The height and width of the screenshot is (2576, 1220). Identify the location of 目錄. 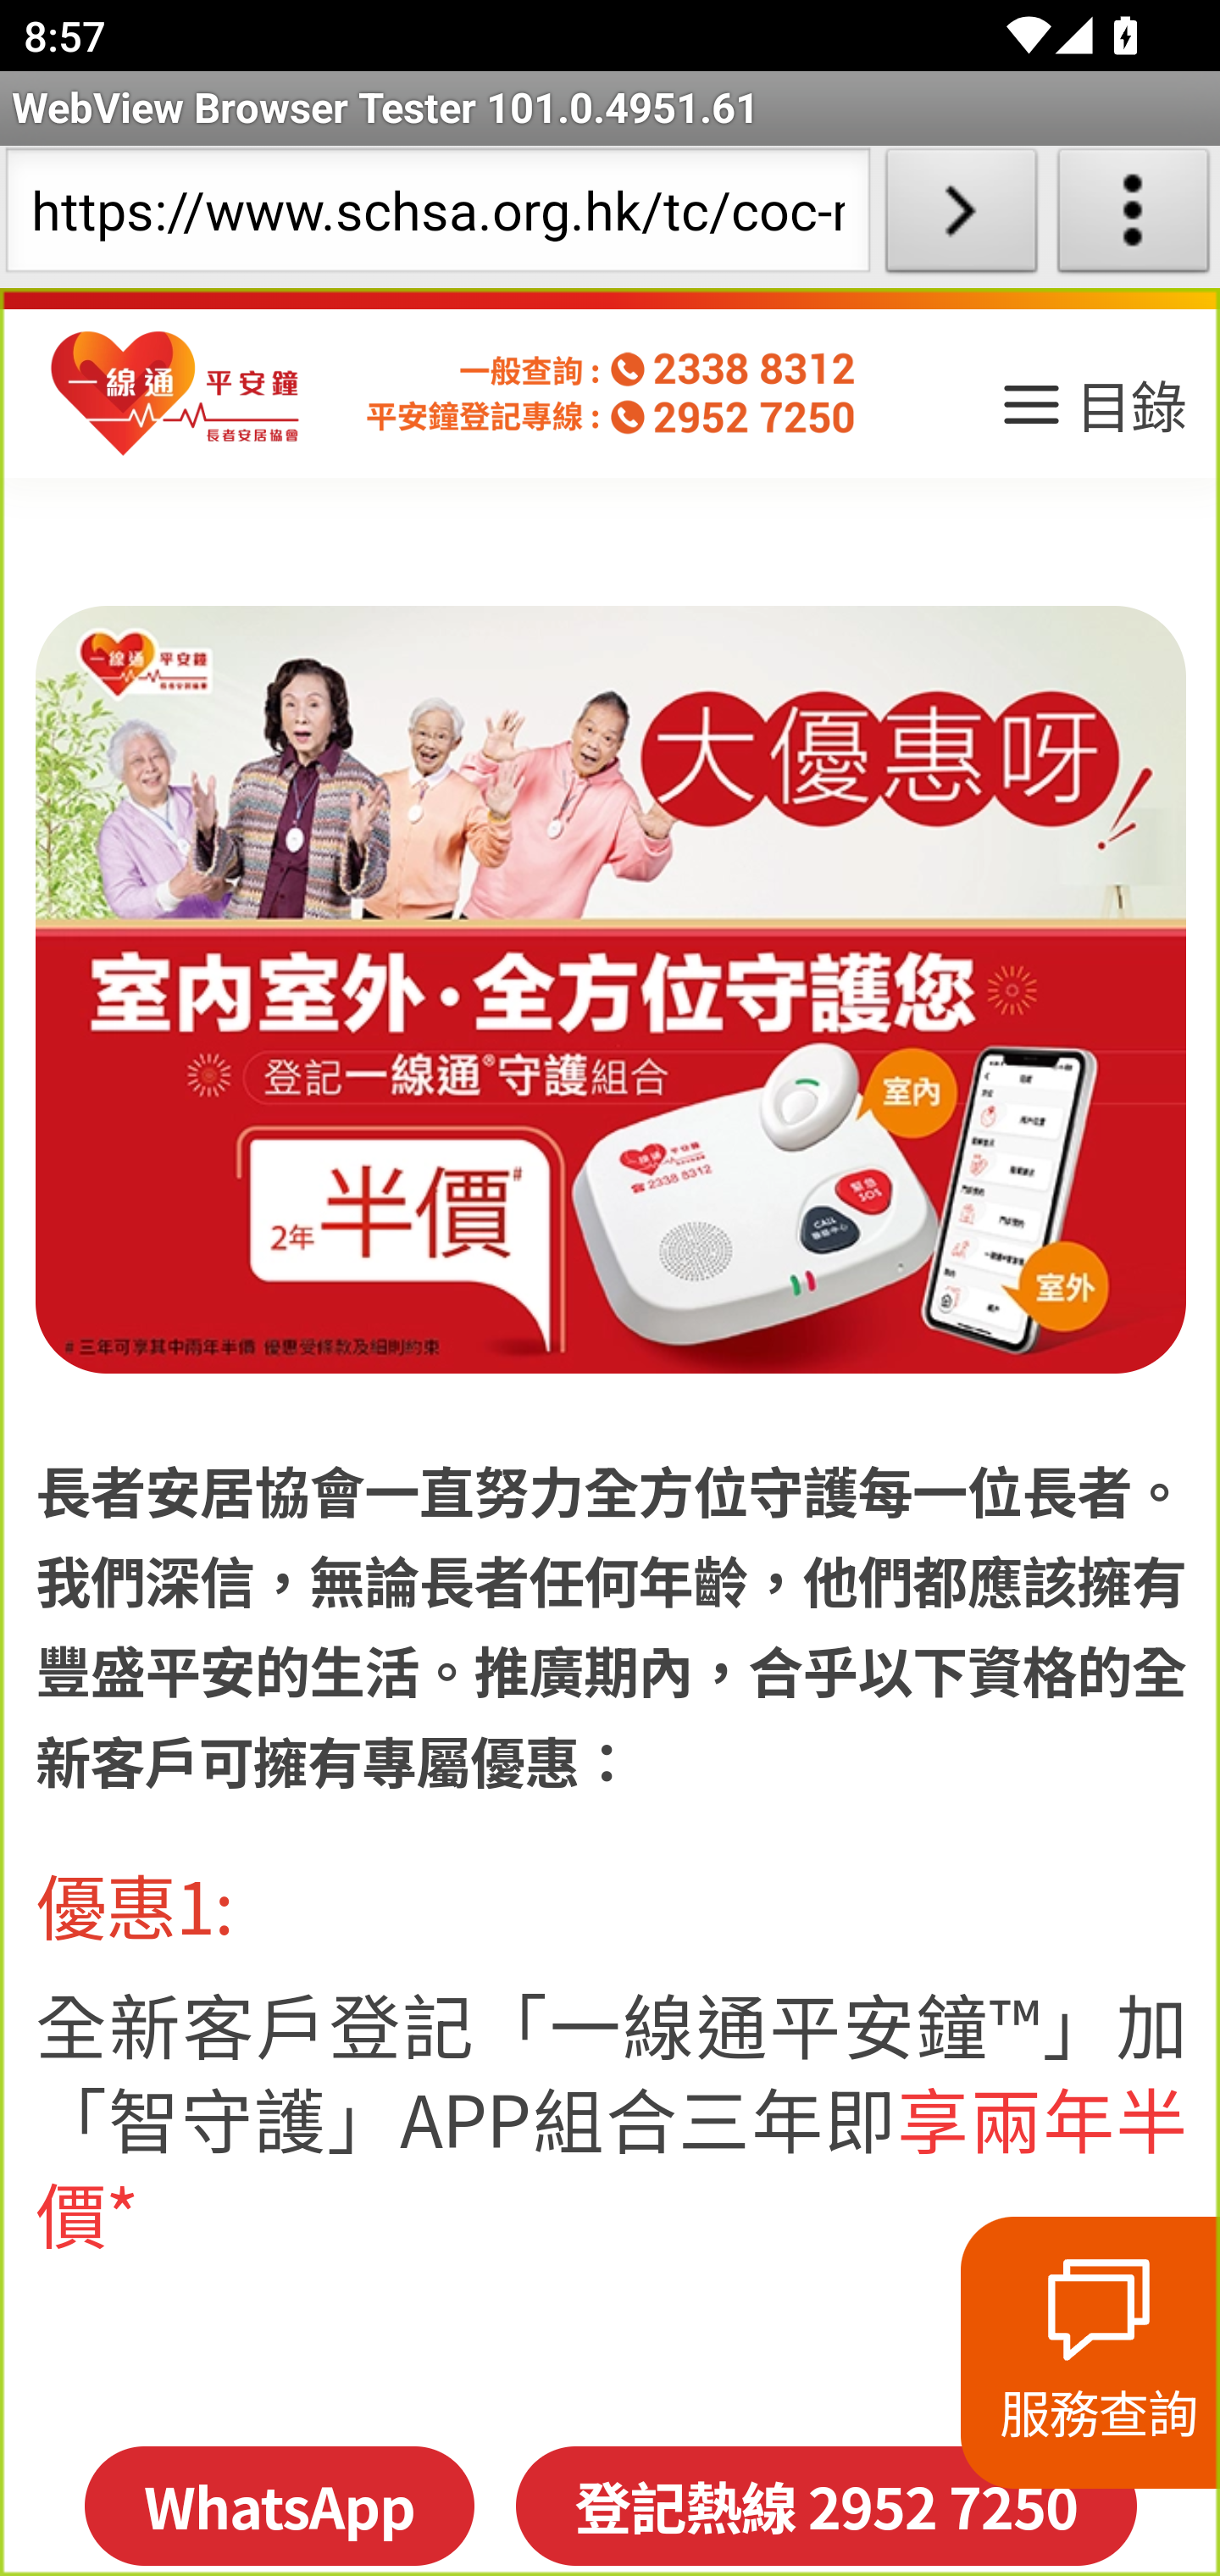
(1092, 415).